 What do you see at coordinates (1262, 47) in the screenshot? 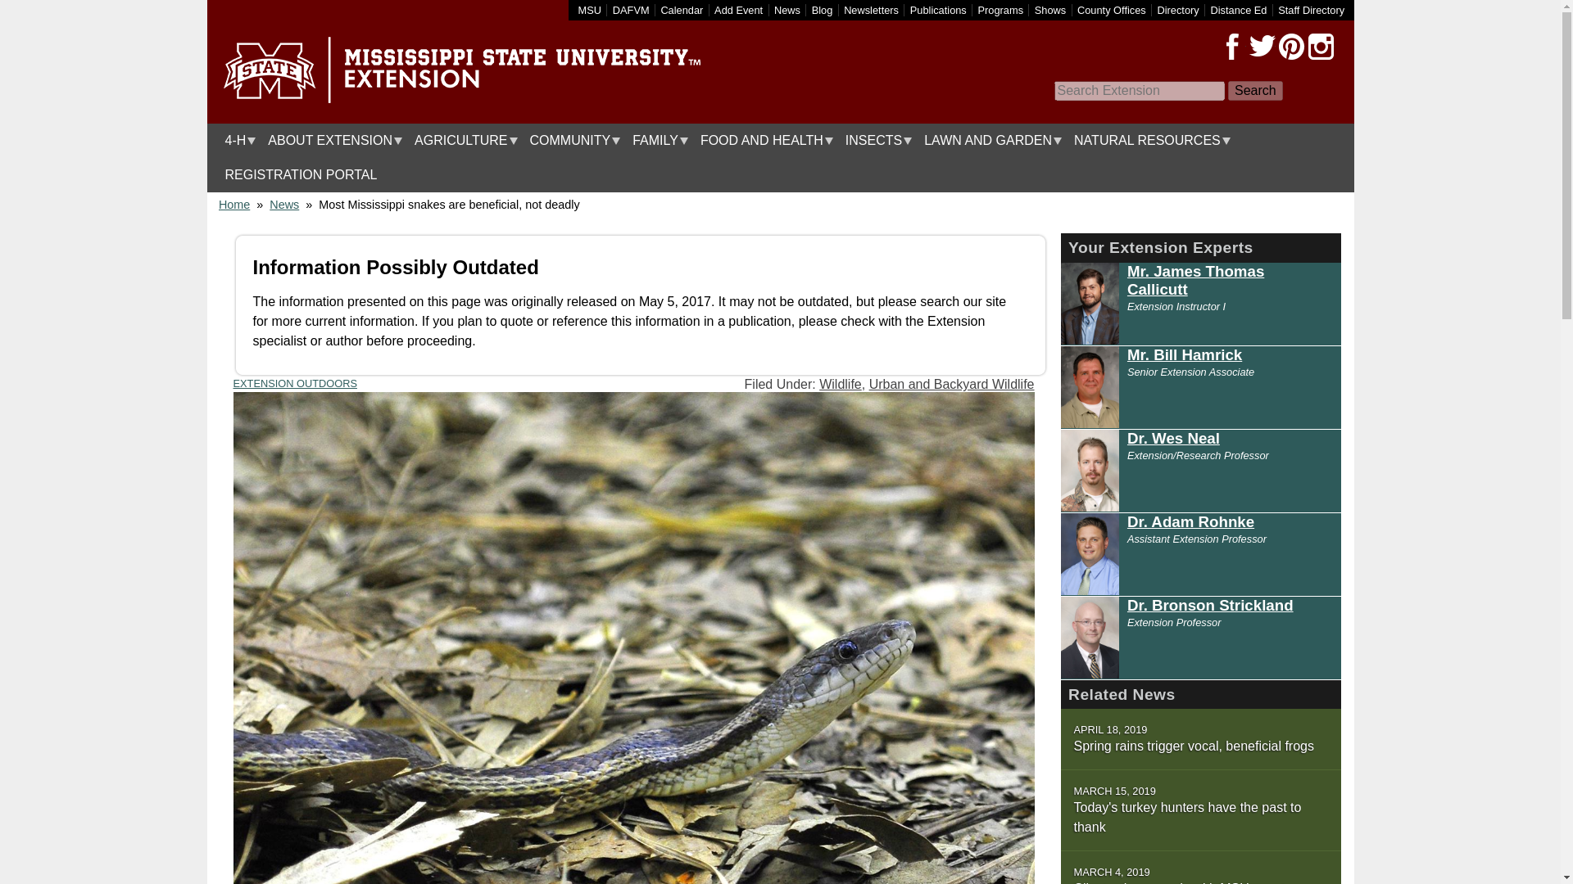
I see `Twitter` at bounding box center [1262, 47].